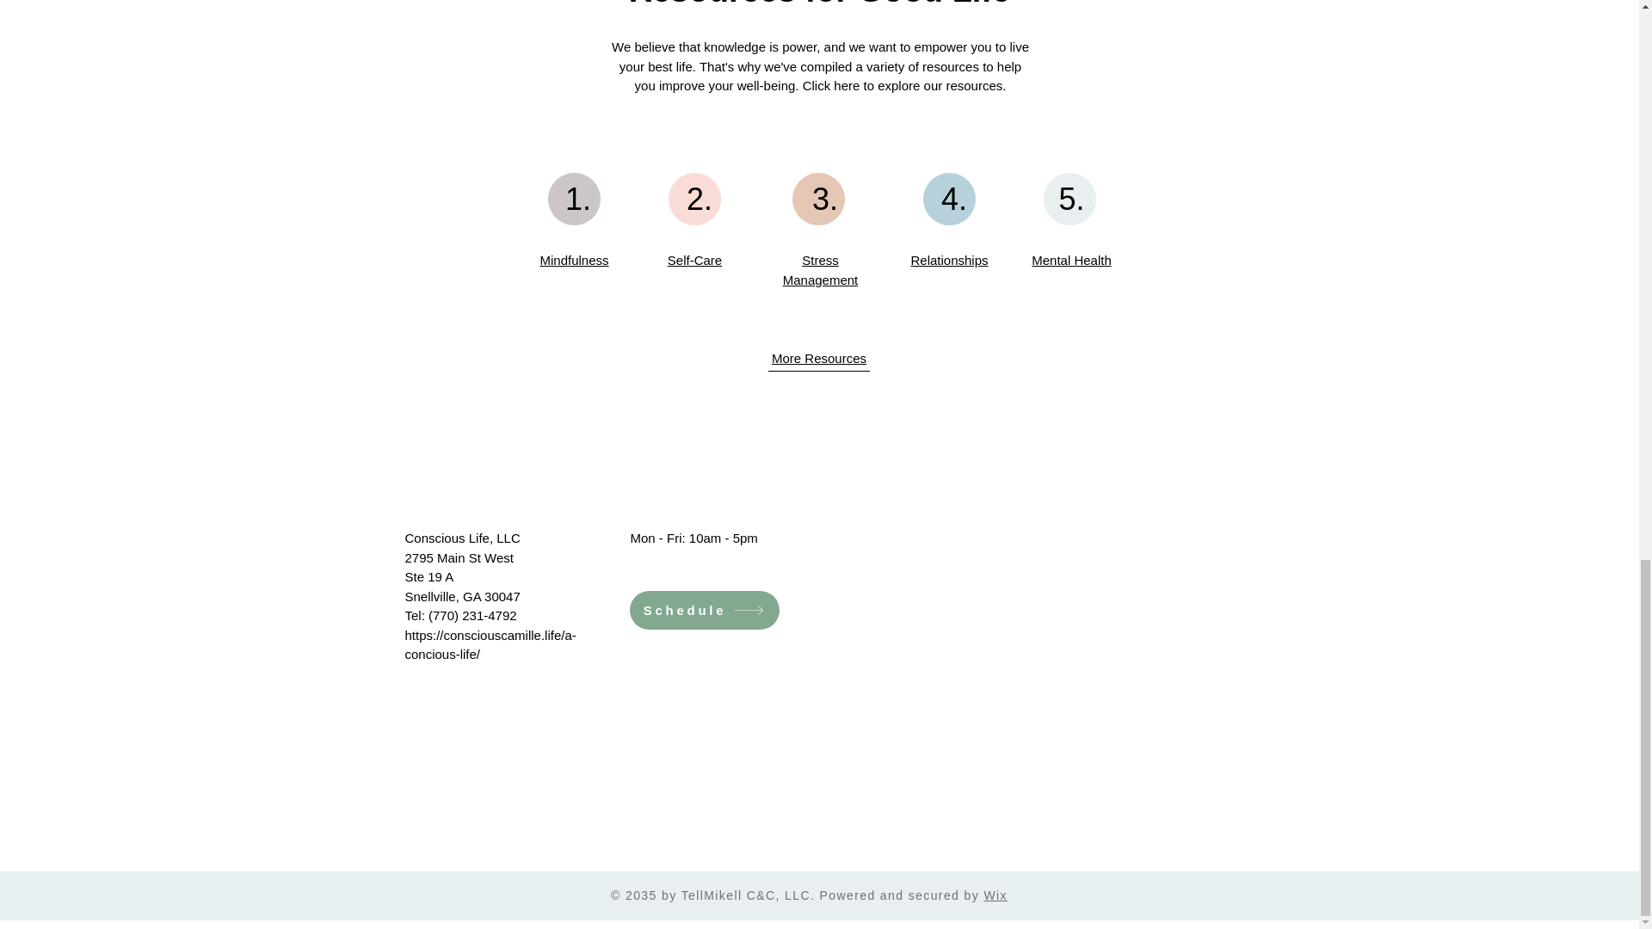 Image resolution: width=1652 pixels, height=929 pixels. What do you see at coordinates (1071, 260) in the screenshot?
I see `Mental Health` at bounding box center [1071, 260].